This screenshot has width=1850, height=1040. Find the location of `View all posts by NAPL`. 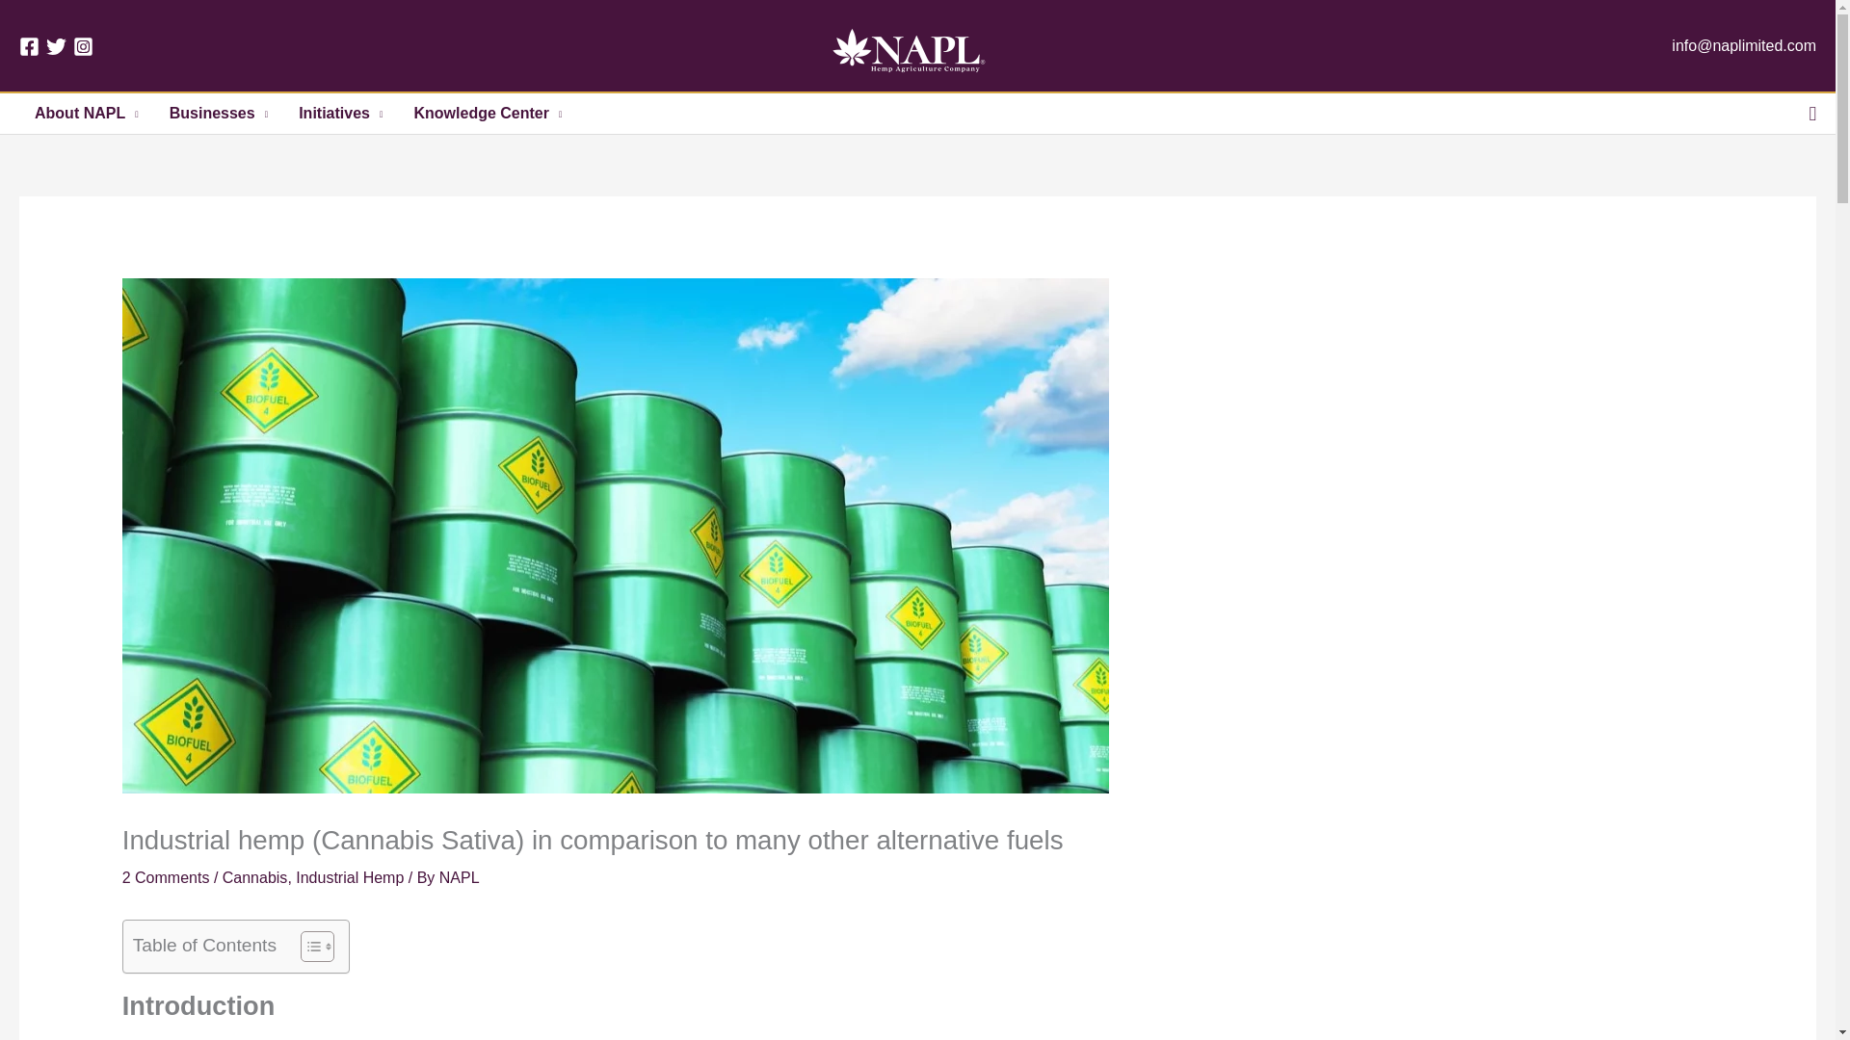

View all posts by NAPL is located at coordinates (459, 877).